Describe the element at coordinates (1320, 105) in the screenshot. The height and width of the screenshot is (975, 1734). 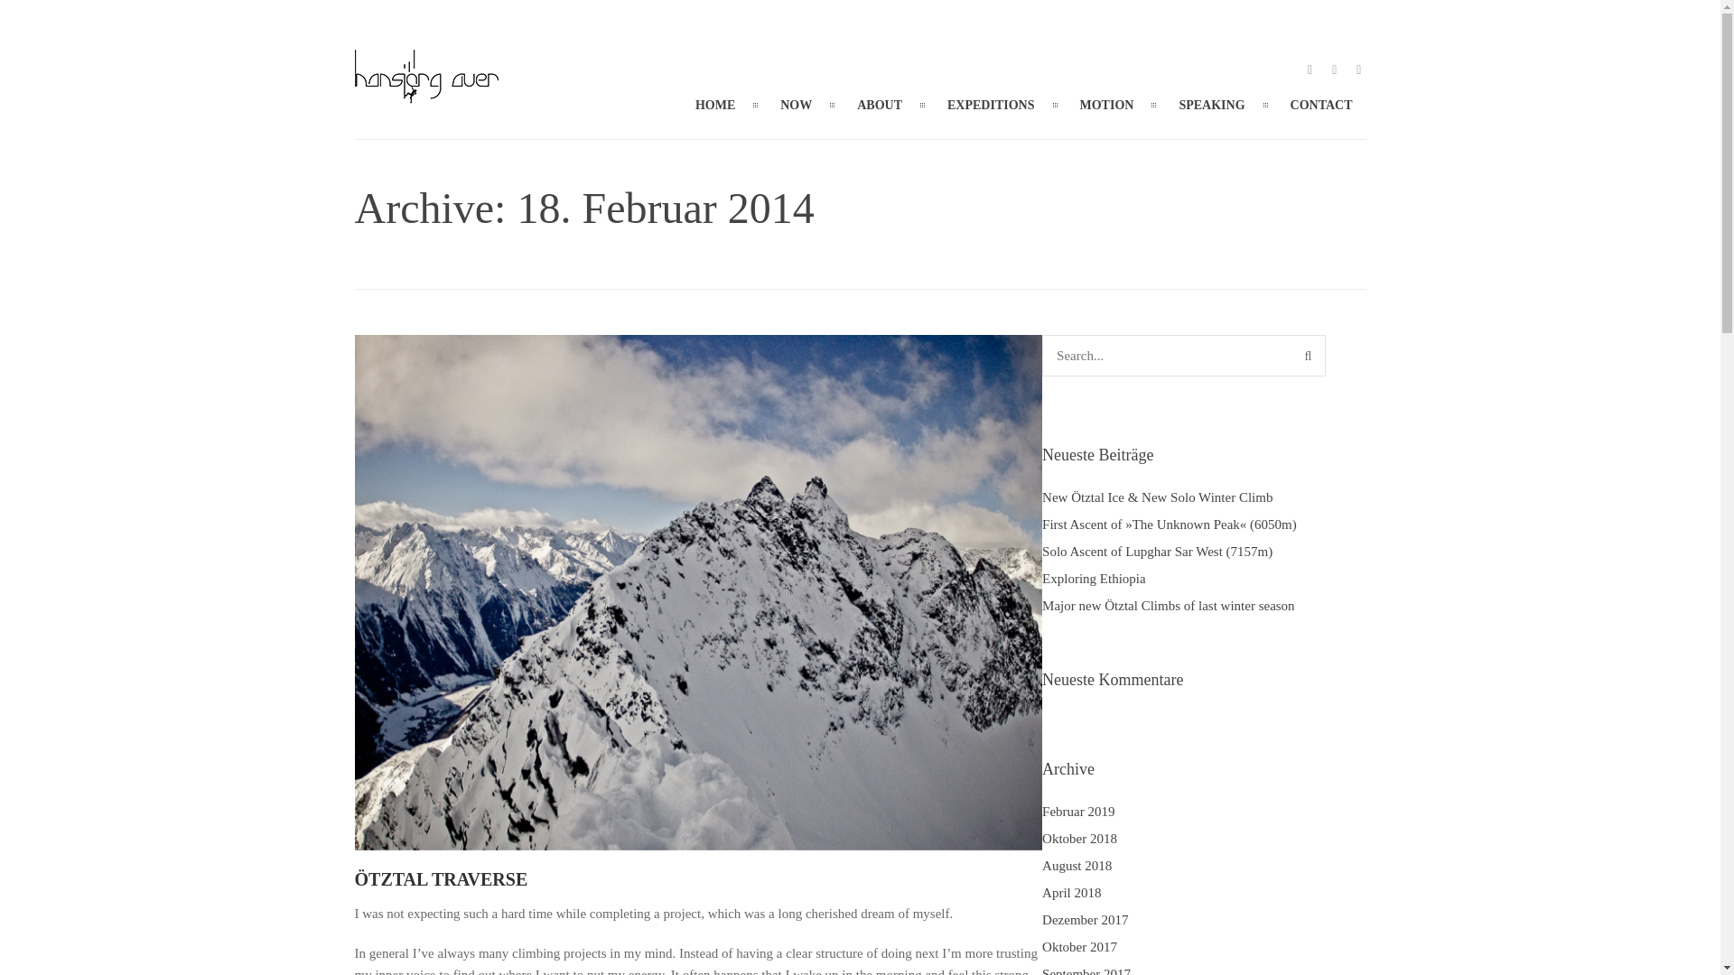
I see `CONTACT` at that location.